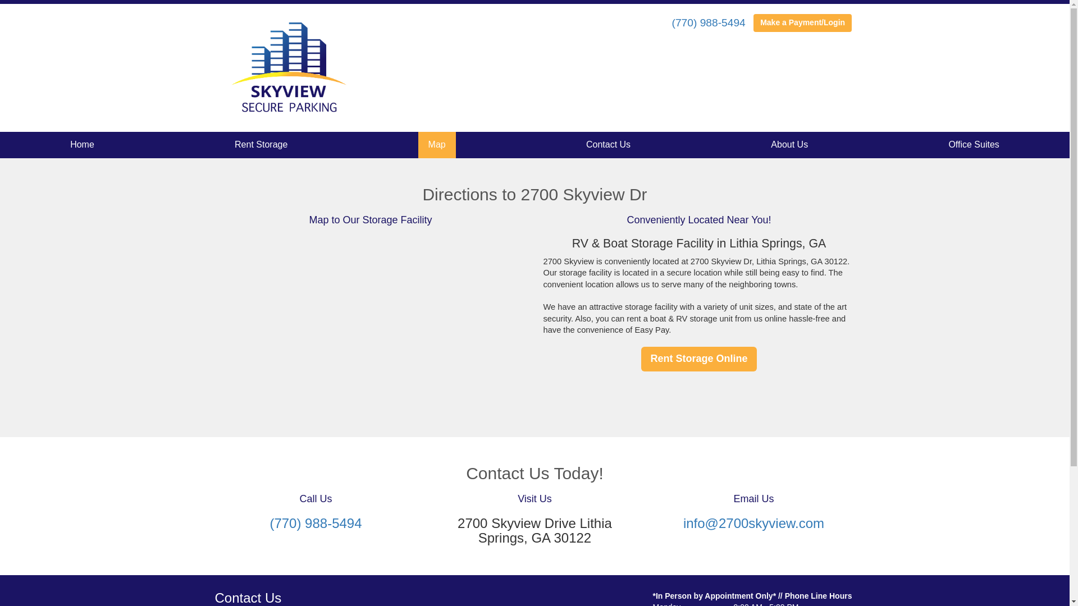 Image resolution: width=1078 pixels, height=606 pixels. What do you see at coordinates (803, 23) in the screenshot?
I see `Make a Payment/Login` at bounding box center [803, 23].